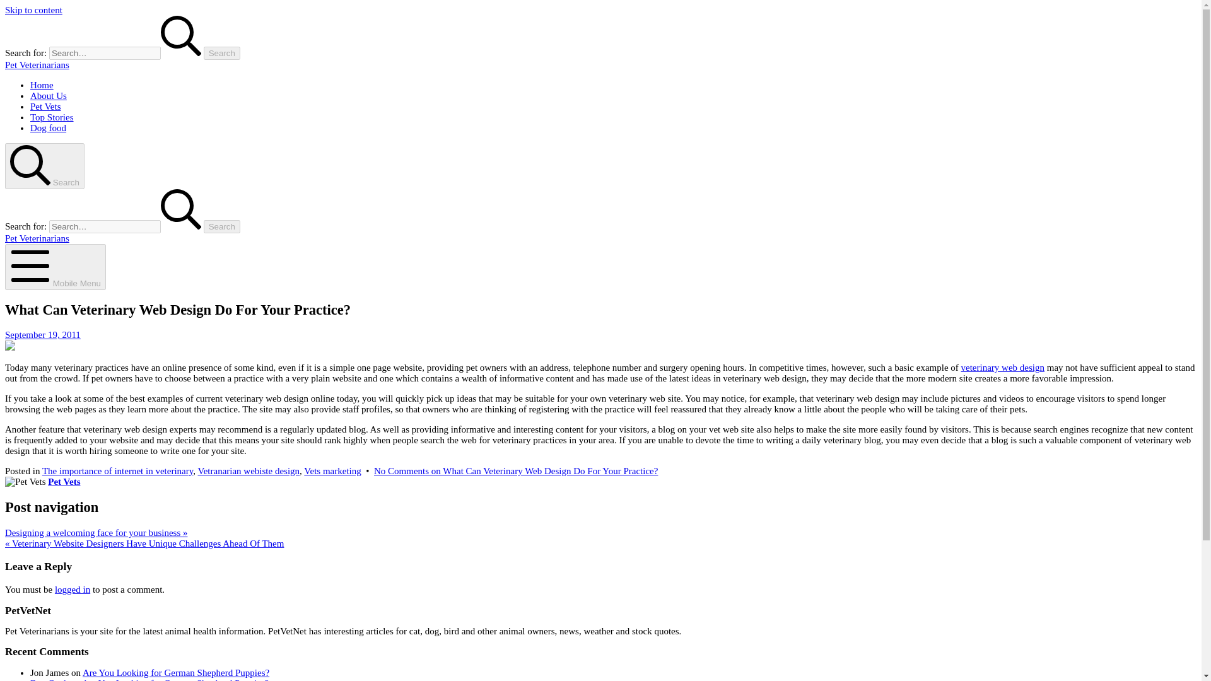 This screenshot has width=1211, height=681. I want to click on Search, so click(221, 226).